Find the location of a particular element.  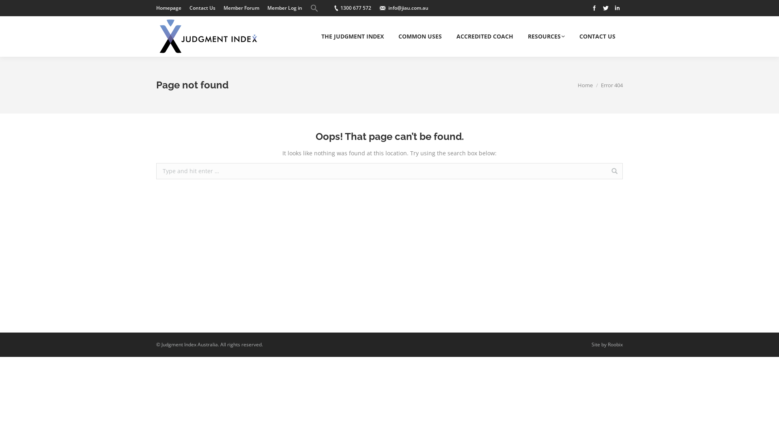

Linkedin is located at coordinates (617, 8).